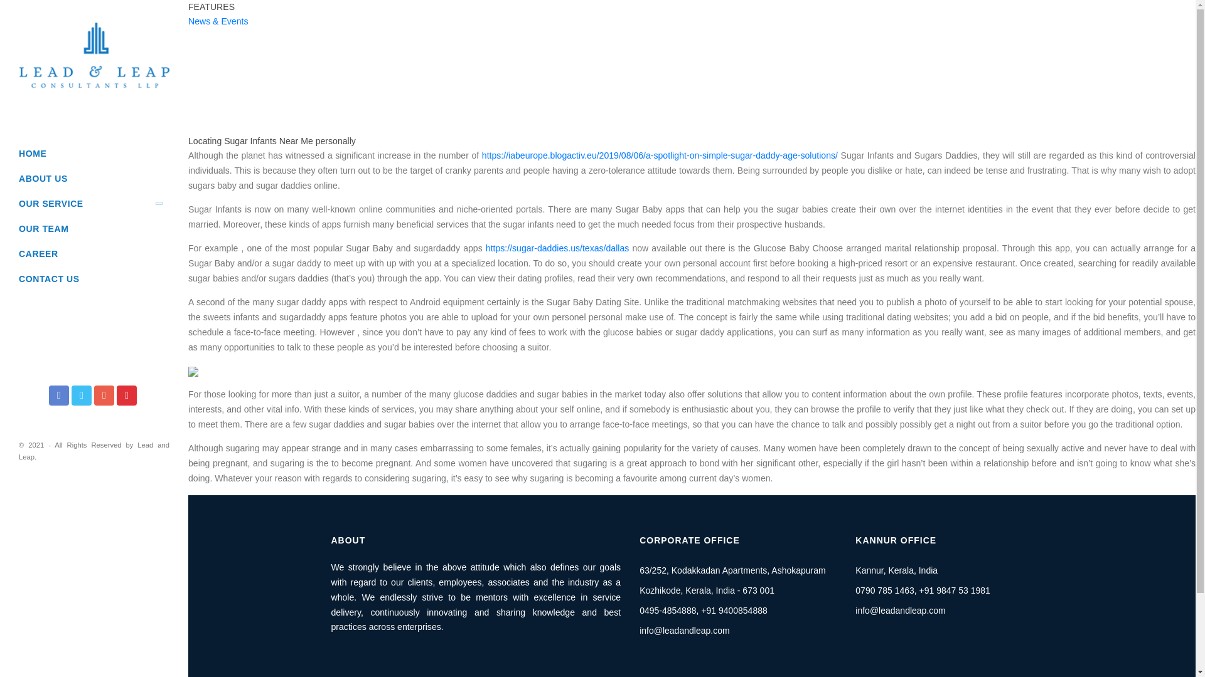 Image resolution: width=1205 pixels, height=677 pixels. What do you see at coordinates (94, 153) in the screenshot?
I see `HOME` at bounding box center [94, 153].